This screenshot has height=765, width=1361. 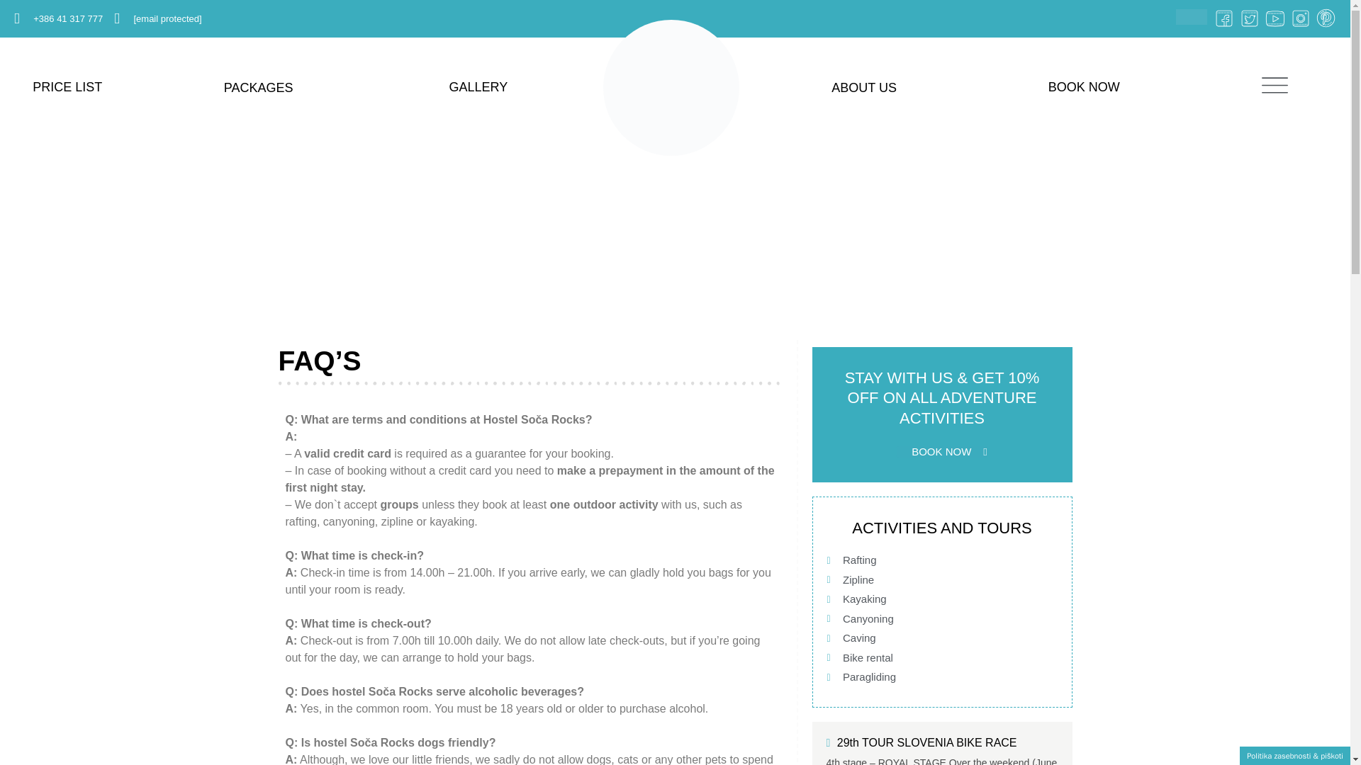 I want to click on PRICE LIST, so click(x=67, y=86).